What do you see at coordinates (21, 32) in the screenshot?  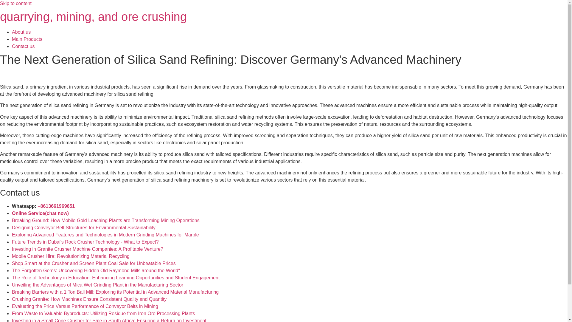 I see `About us` at bounding box center [21, 32].